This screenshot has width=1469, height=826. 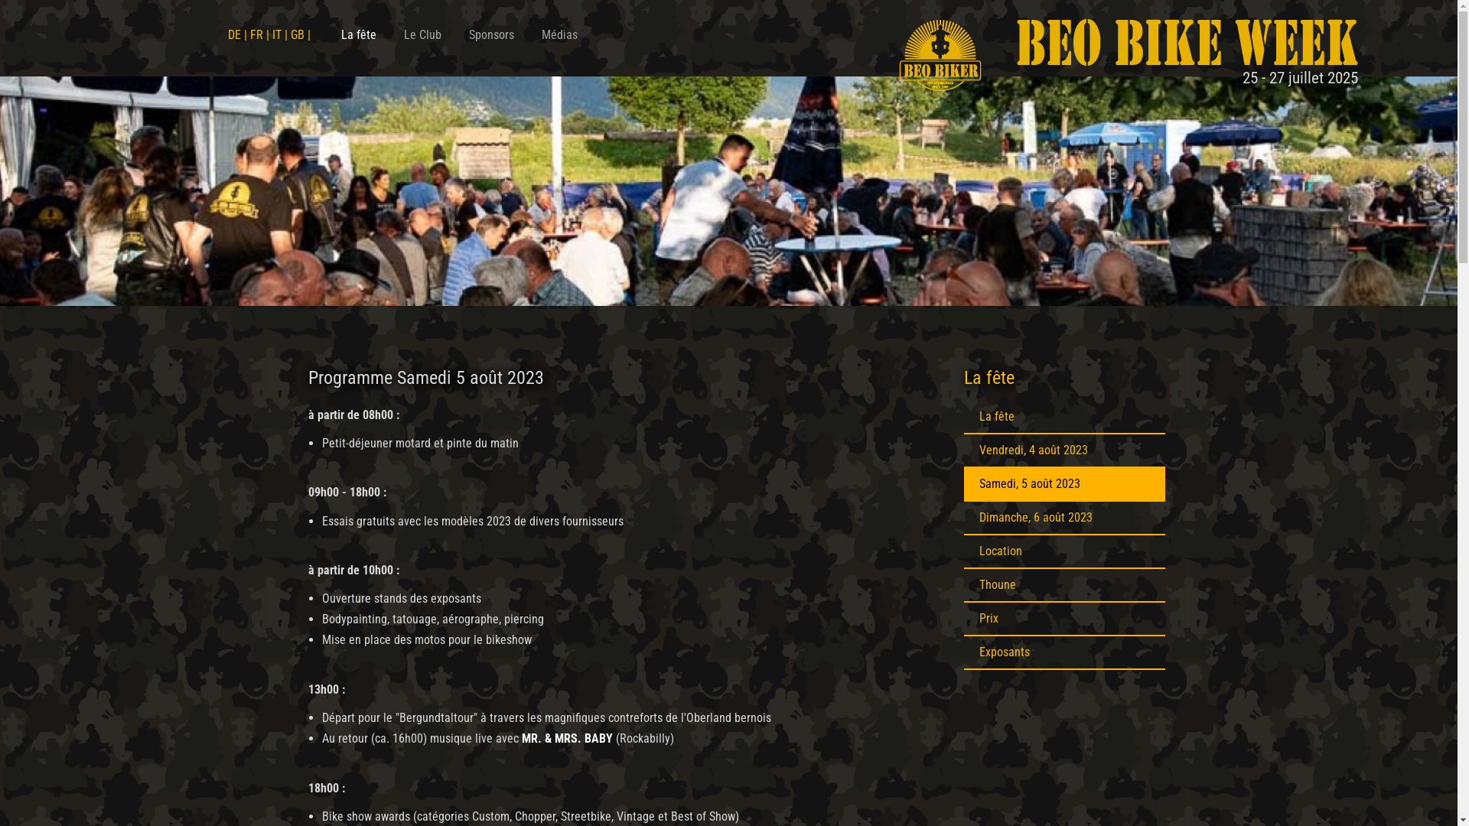 I want to click on Prix, so click(x=1065, y=619).